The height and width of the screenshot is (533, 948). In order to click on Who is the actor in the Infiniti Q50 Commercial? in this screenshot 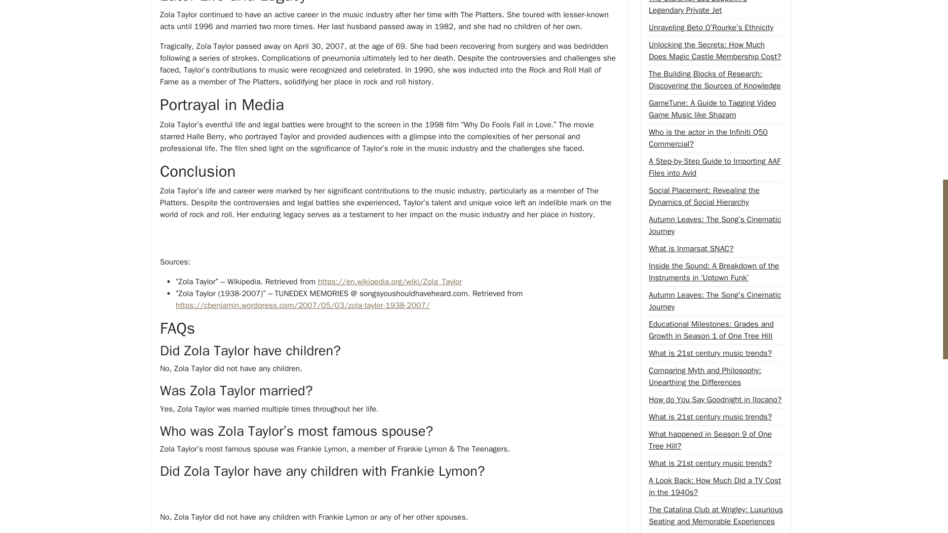, I will do `click(715, 138)`.